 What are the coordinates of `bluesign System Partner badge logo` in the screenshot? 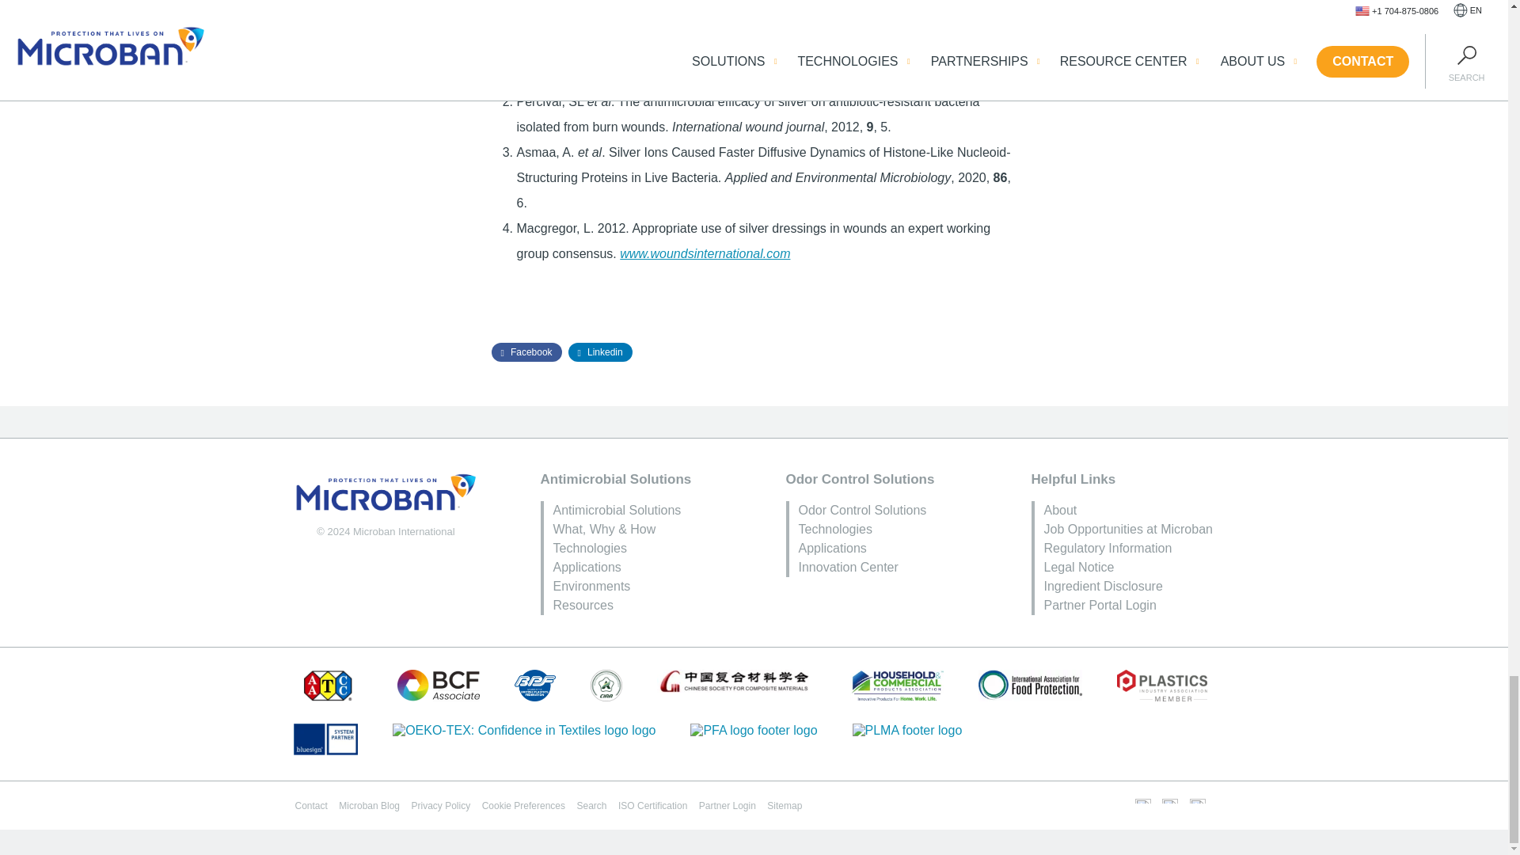 It's located at (325, 739).